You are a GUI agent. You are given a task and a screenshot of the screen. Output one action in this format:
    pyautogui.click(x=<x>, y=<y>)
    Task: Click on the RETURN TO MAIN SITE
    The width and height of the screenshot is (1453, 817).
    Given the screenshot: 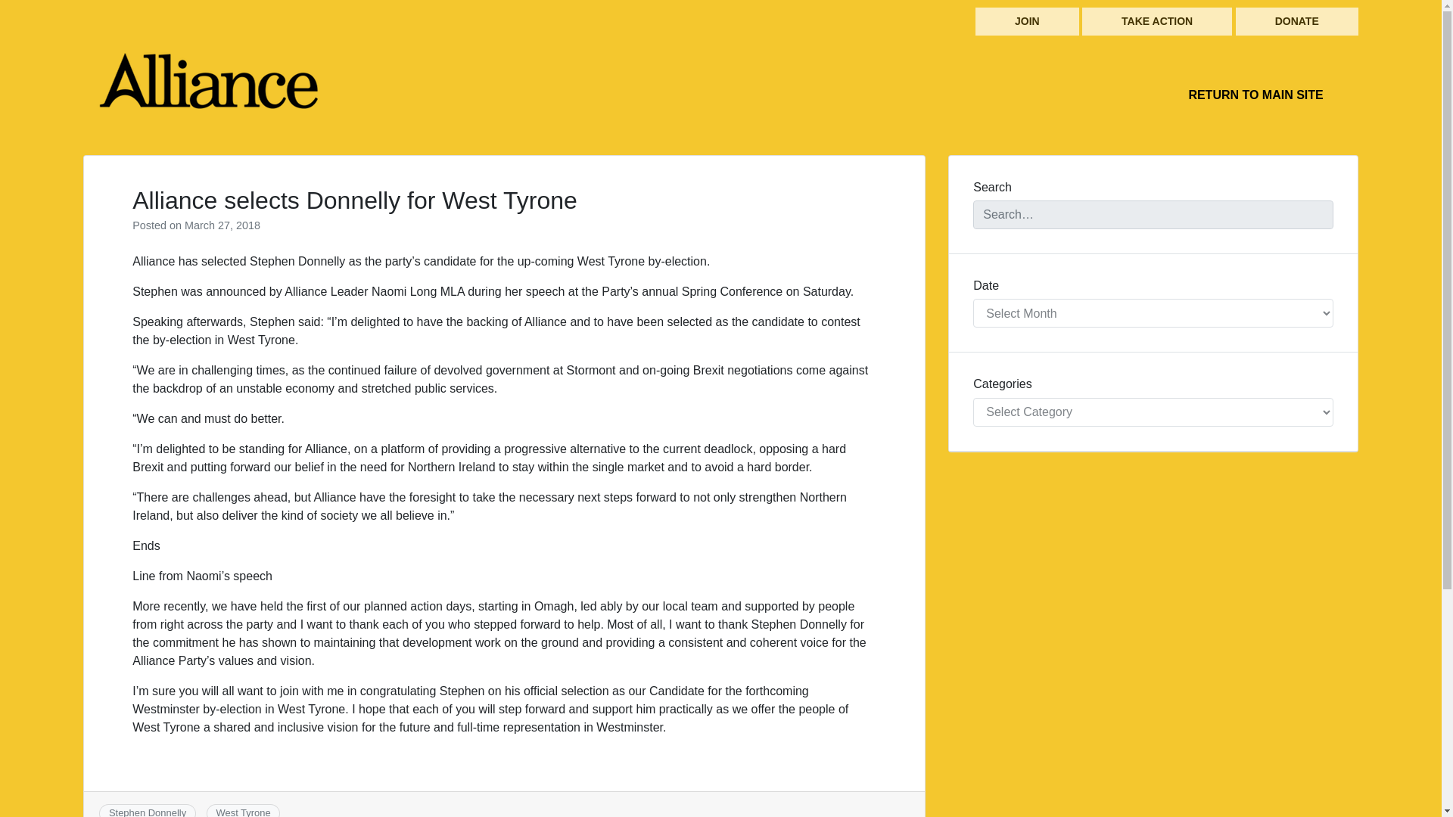 What is the action you would take?
    pyautogui.click(x=1255, y=95)
    